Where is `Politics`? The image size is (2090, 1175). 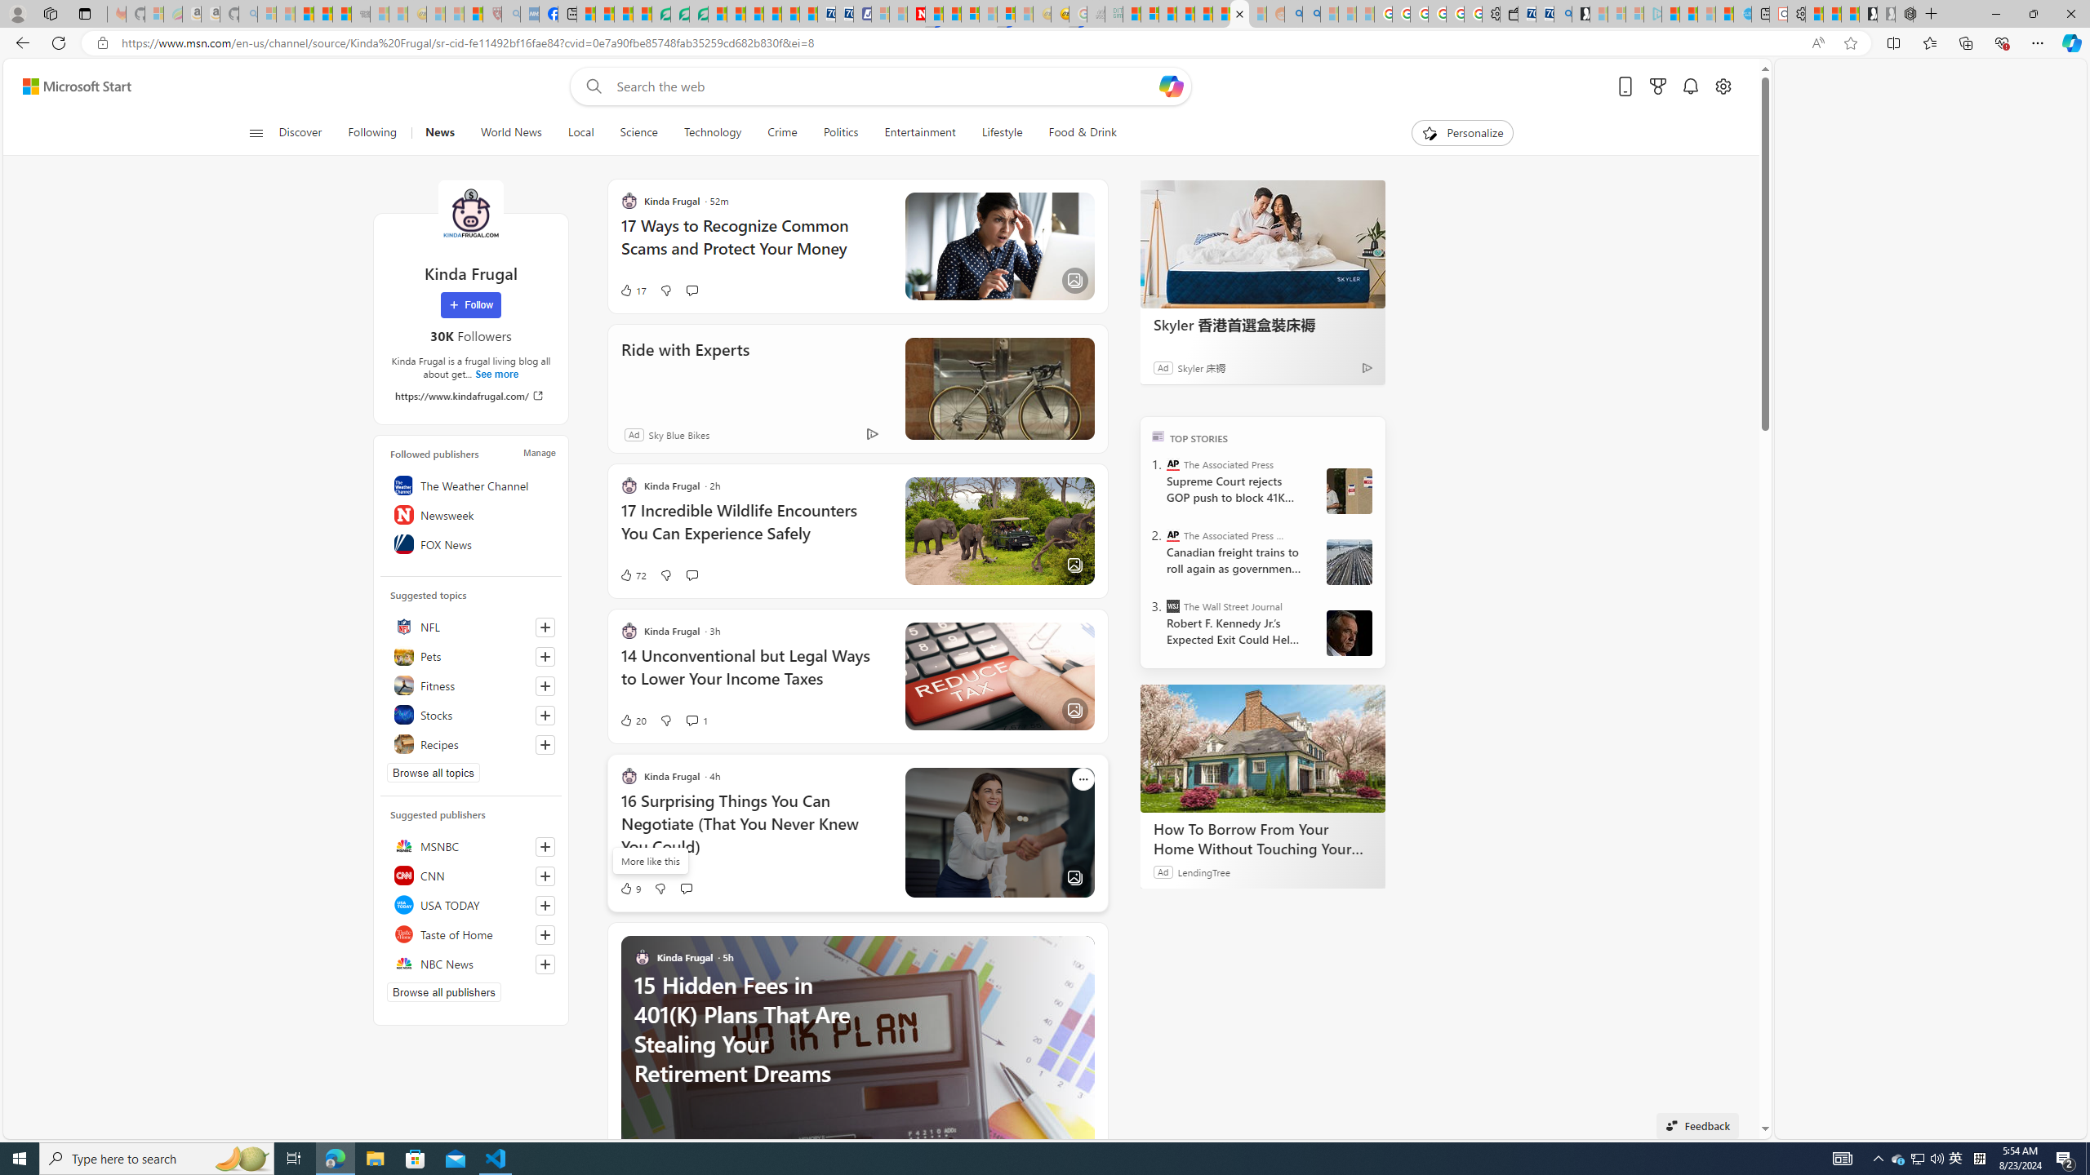
Politics is located at coordinates (841, 133).